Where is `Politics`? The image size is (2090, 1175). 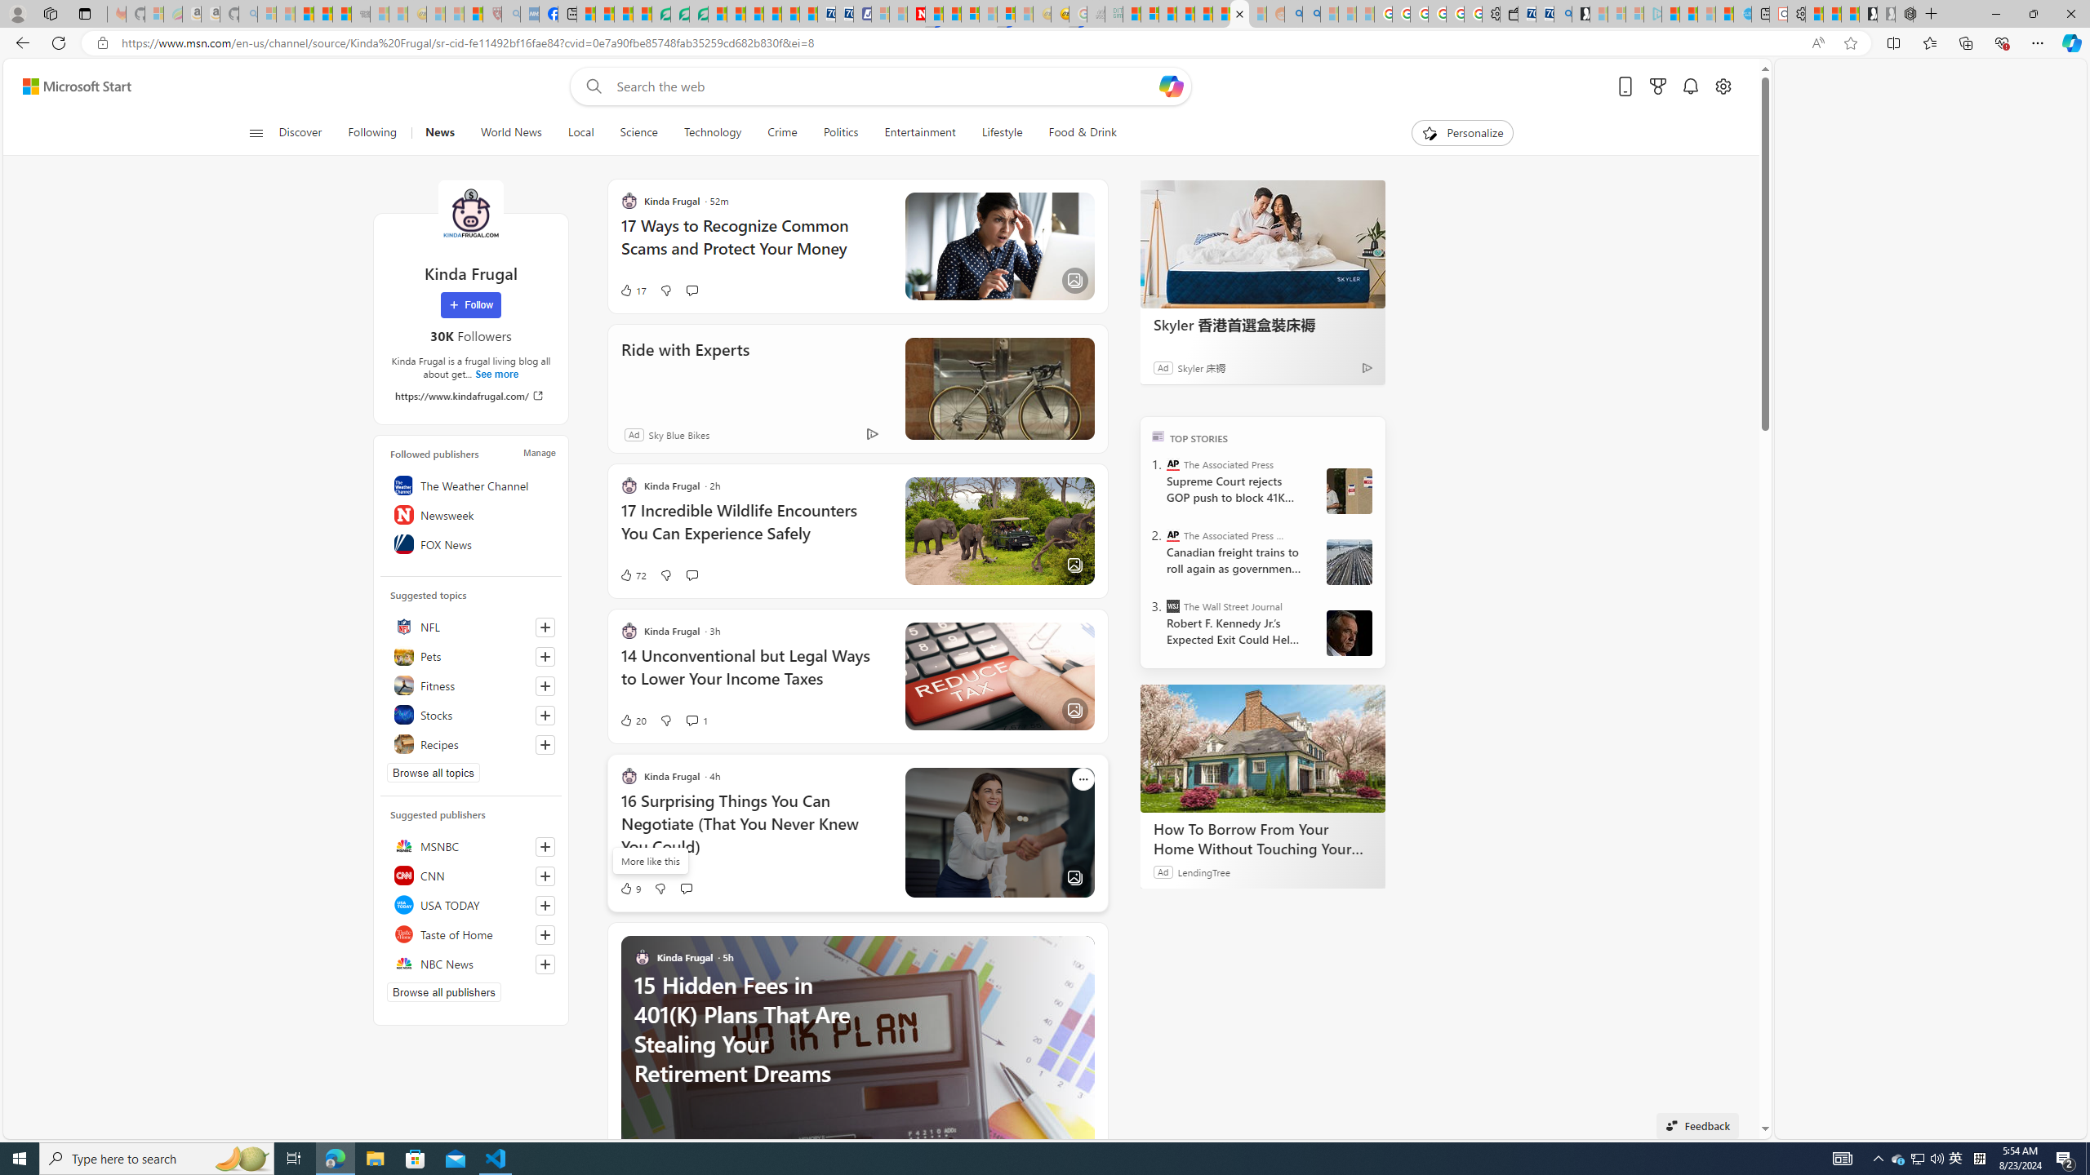
Politics is located at coordinates (841, 133).